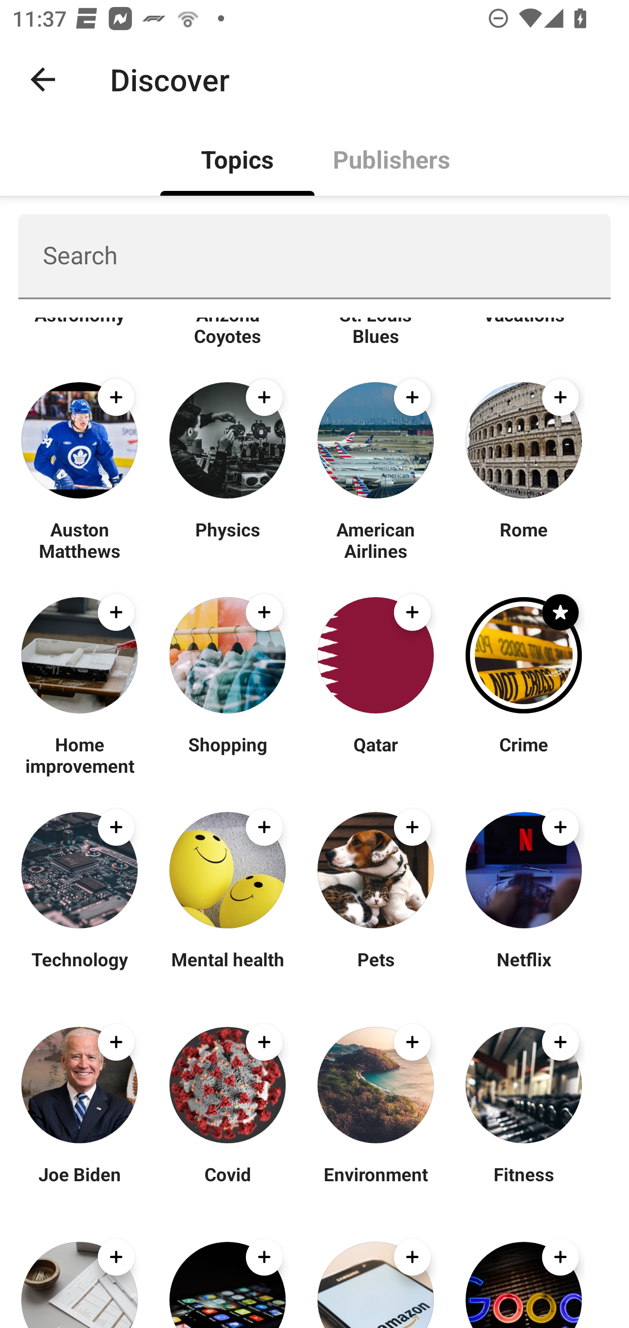  I want to click on Auston Matthews, so click(79, 539).